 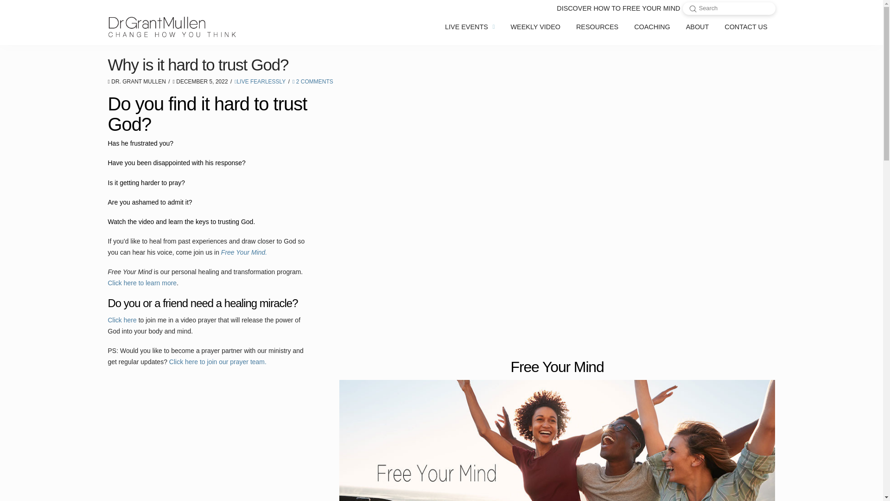 I want to click on LIVE EVENTS, so click(x=470, y=27).